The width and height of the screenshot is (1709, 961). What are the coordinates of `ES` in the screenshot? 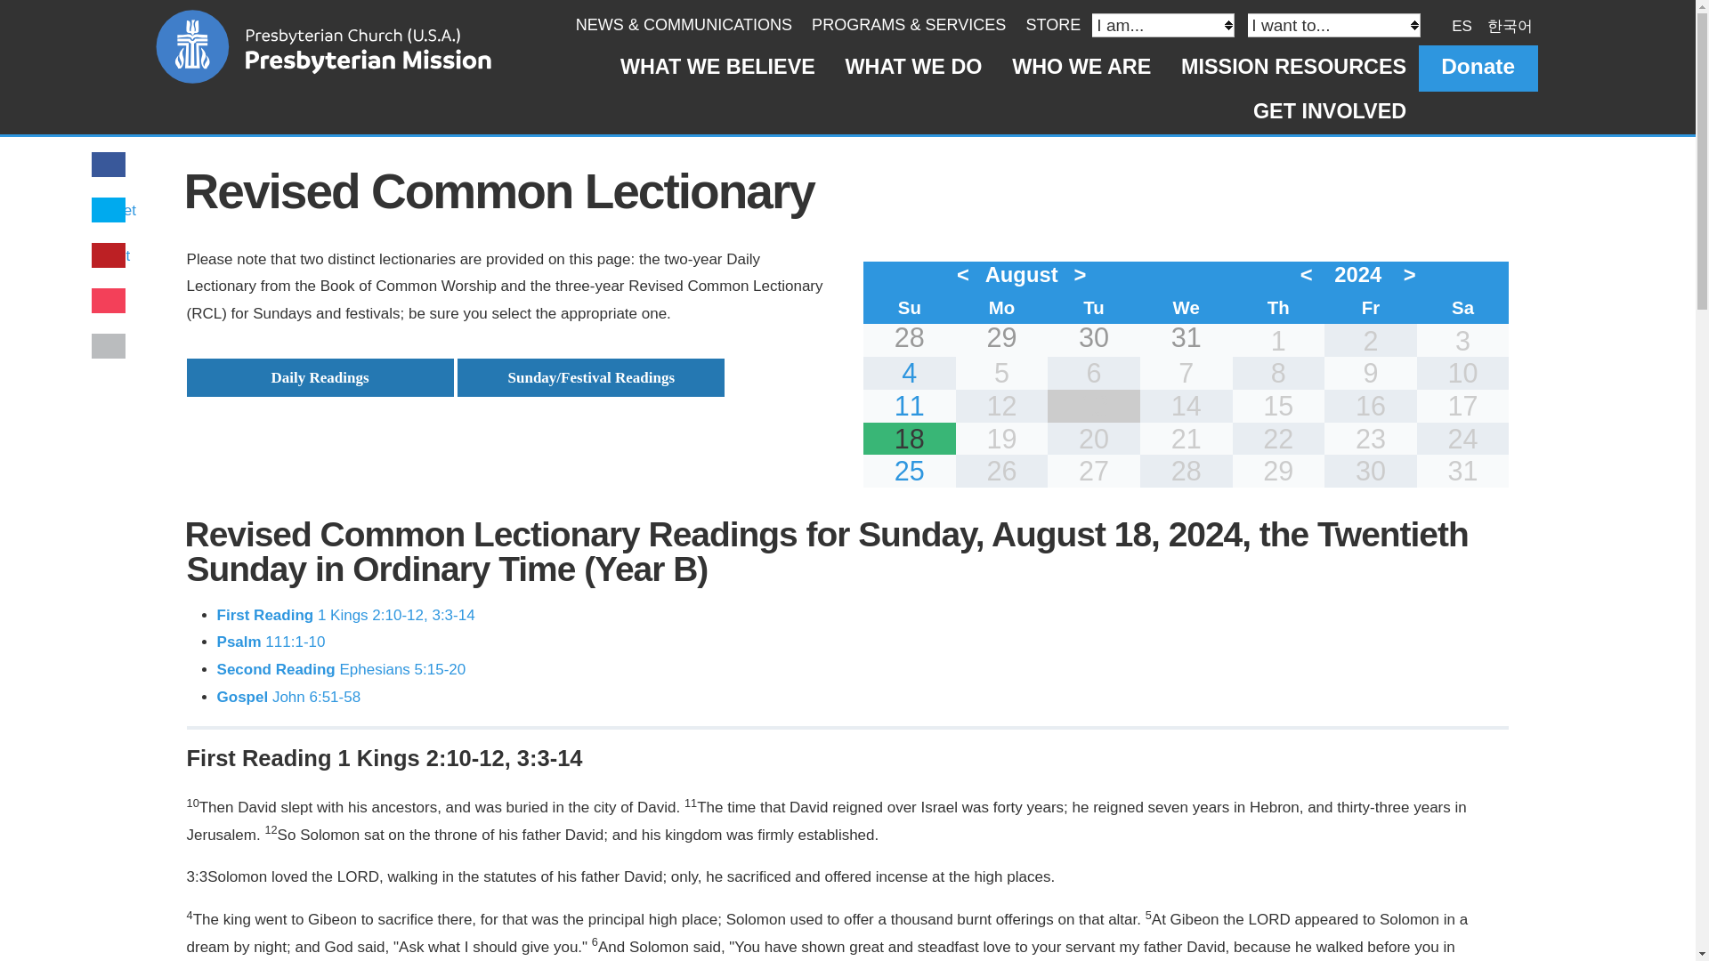 It's located at (1462, 25).